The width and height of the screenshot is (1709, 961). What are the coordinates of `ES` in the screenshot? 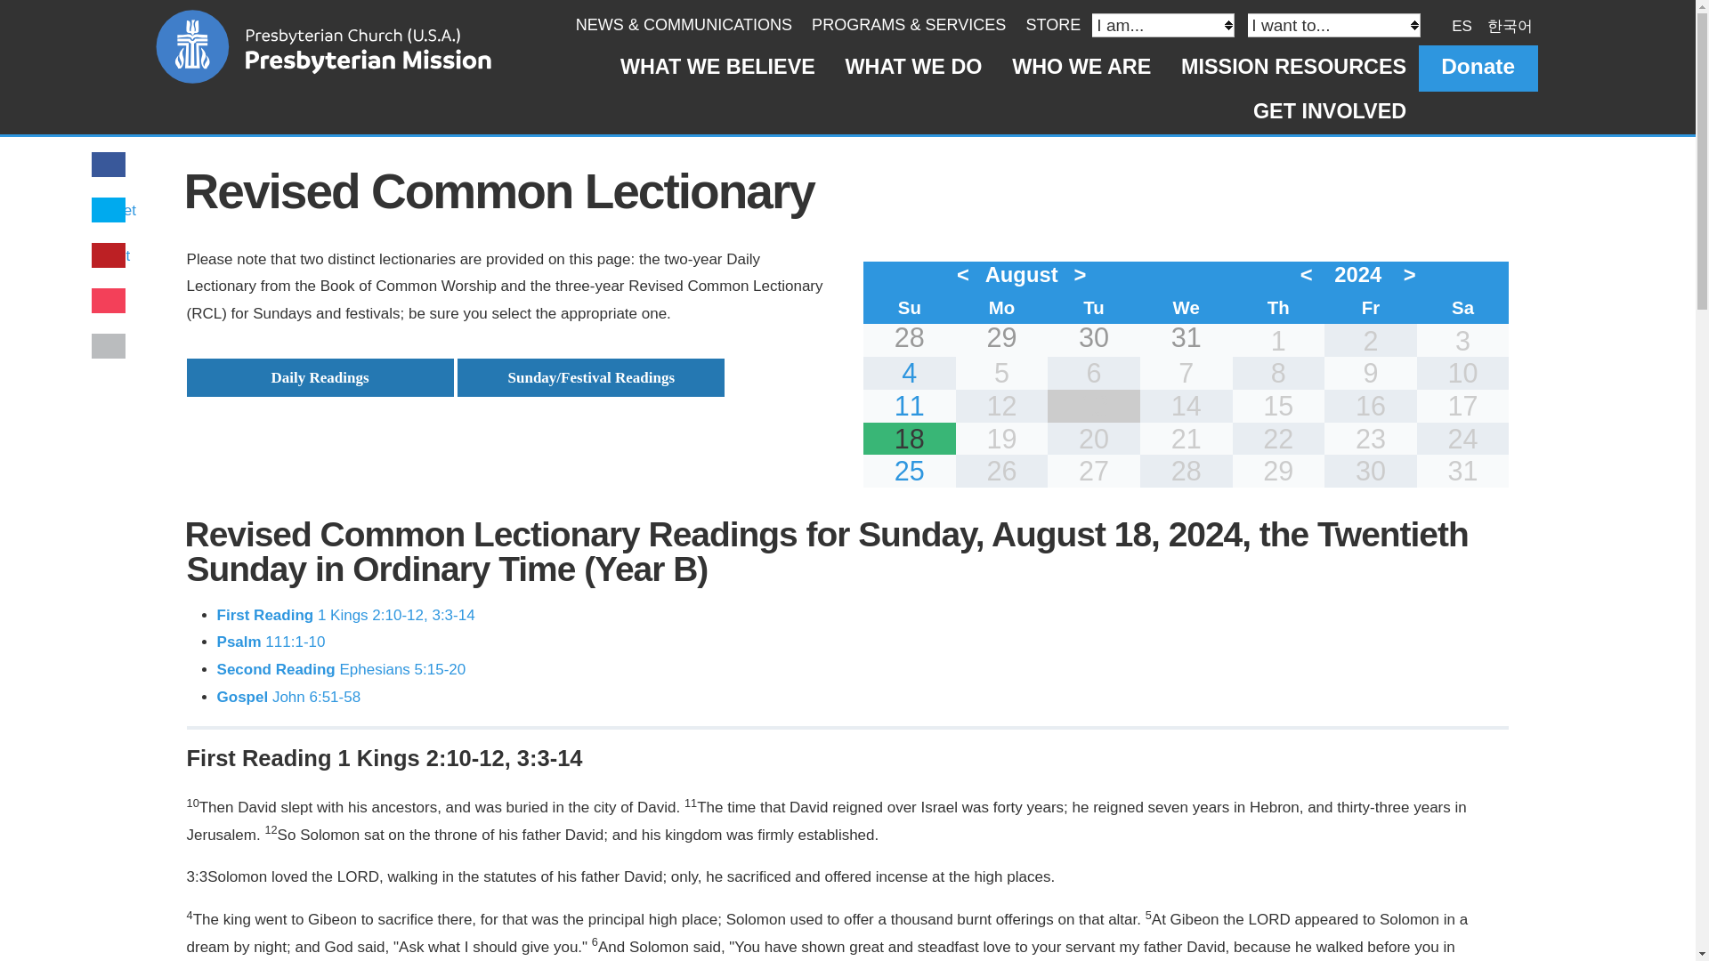 It's located at (1462, 25).